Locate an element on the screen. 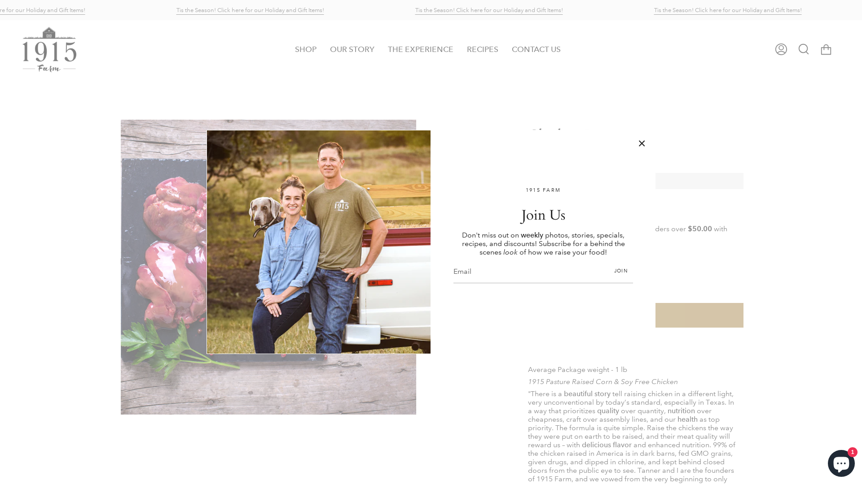 The image size is (862, 484). Shopify online store chat is located at coordinates (841, 462).